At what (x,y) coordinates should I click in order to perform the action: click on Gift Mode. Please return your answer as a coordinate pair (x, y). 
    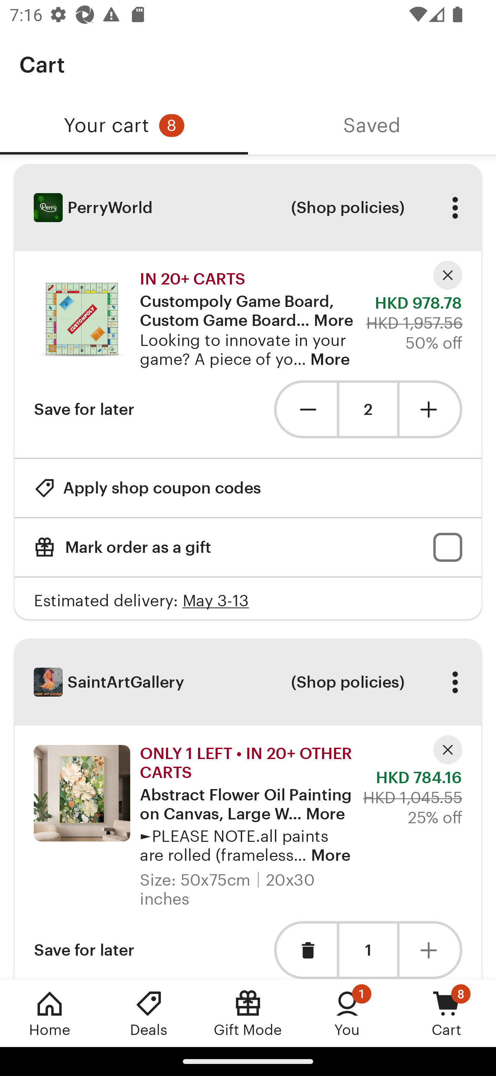
    Looking at the image, I should click on (248, 1013).